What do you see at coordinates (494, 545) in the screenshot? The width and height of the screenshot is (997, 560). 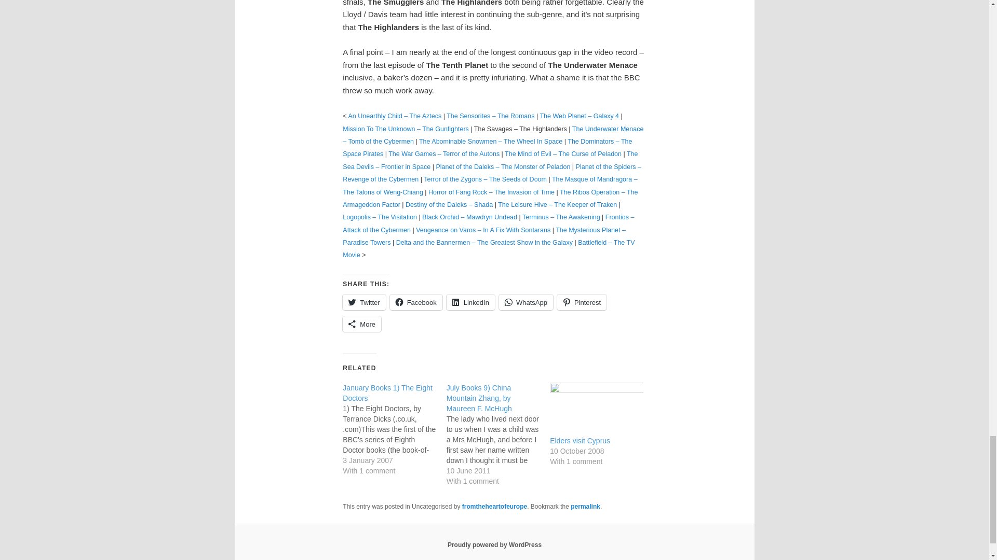 I see `Semantic Personal Publishing Platform` at bounding box center [494, 545].